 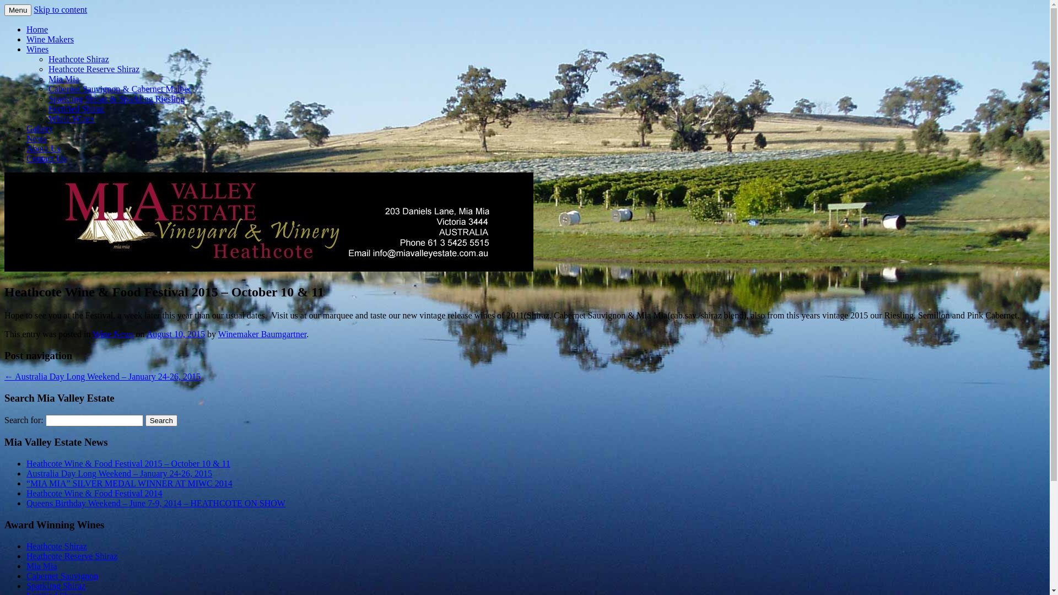 What do you see at coordinates (57, 547) in the screenshot?
I see `Heathcote Shiraz` at bounding box center [57, 547].